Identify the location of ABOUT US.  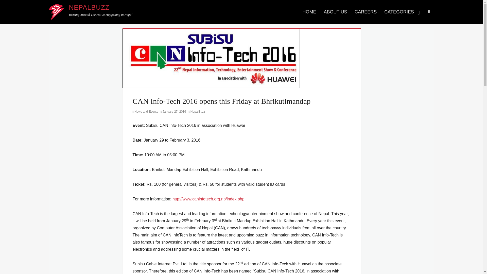
(335, 12).